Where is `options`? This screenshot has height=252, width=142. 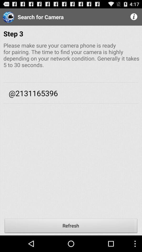 options is located at coordinates (134, 17).